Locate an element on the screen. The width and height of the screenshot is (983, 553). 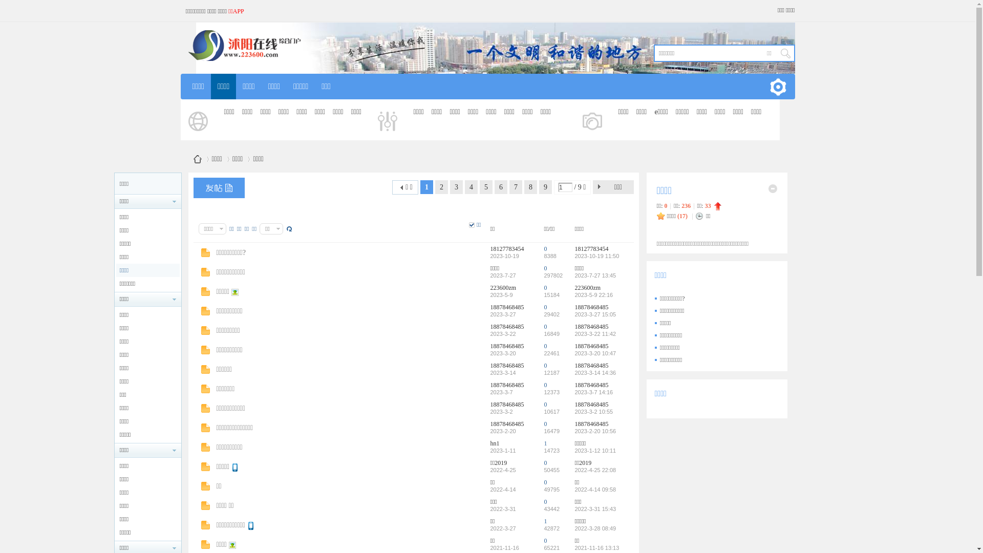
2023-3-2 10:55 is located at coordinates (594, 412).